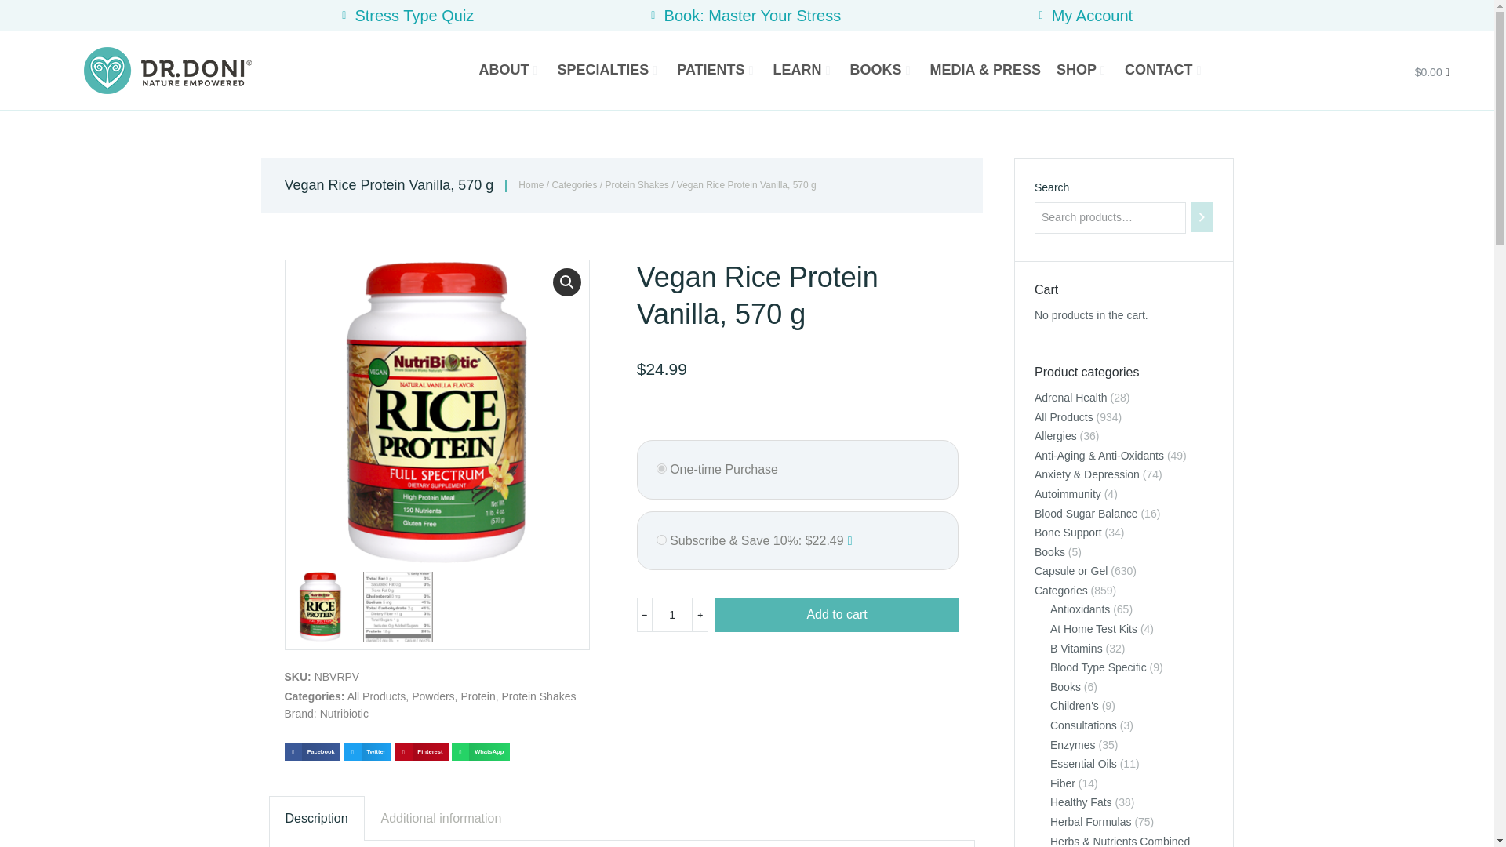 The image size is (1506, 847). What do you see at coordinates (662, 540) in the screenshot?
I see `yes` at bounding box center [662, 540].